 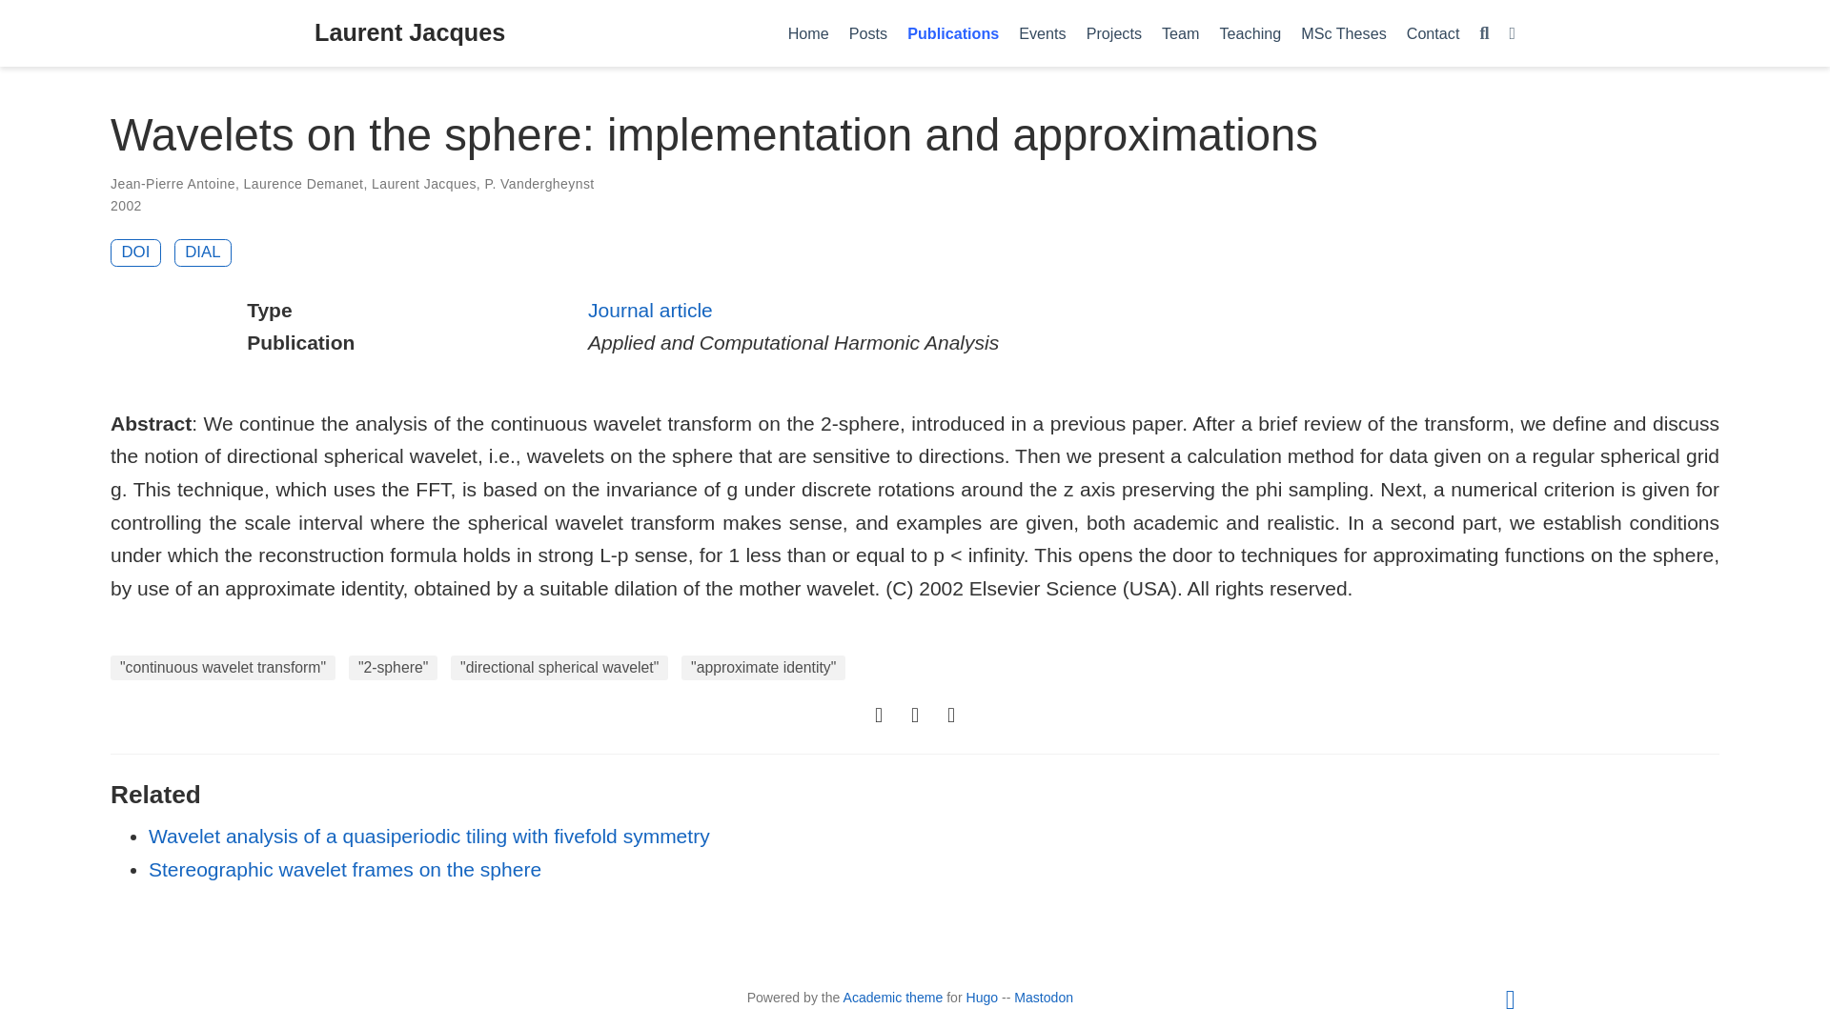 I want to click on Projects, so click(x=1113, y=32).